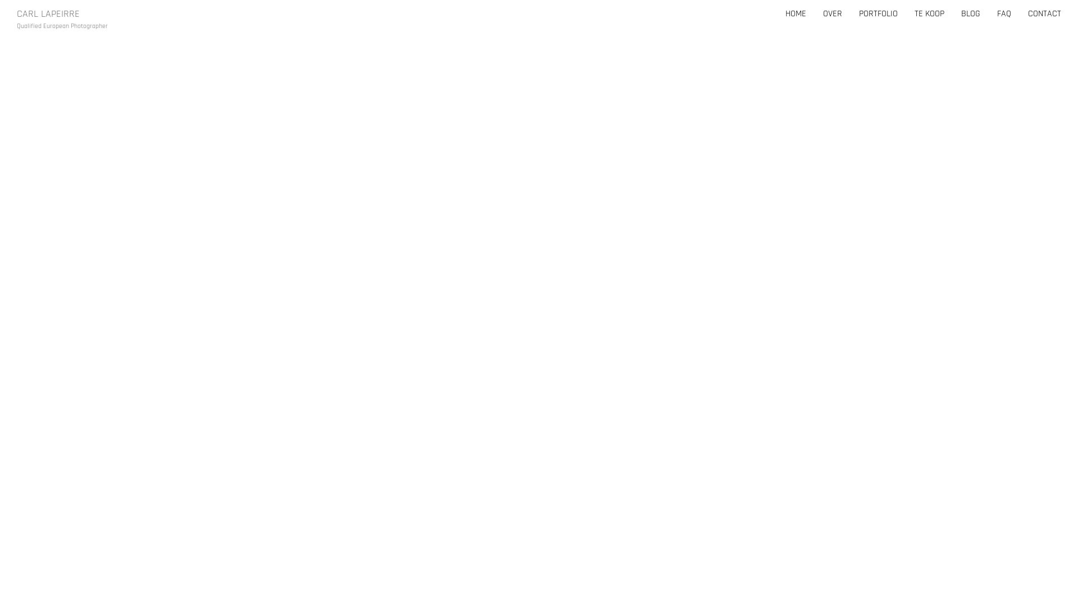 The image size is (1078, 606). What do you see at coordinates (796, 14) in the screenshot?
I see `HOME` at bounding box center [796, 14].